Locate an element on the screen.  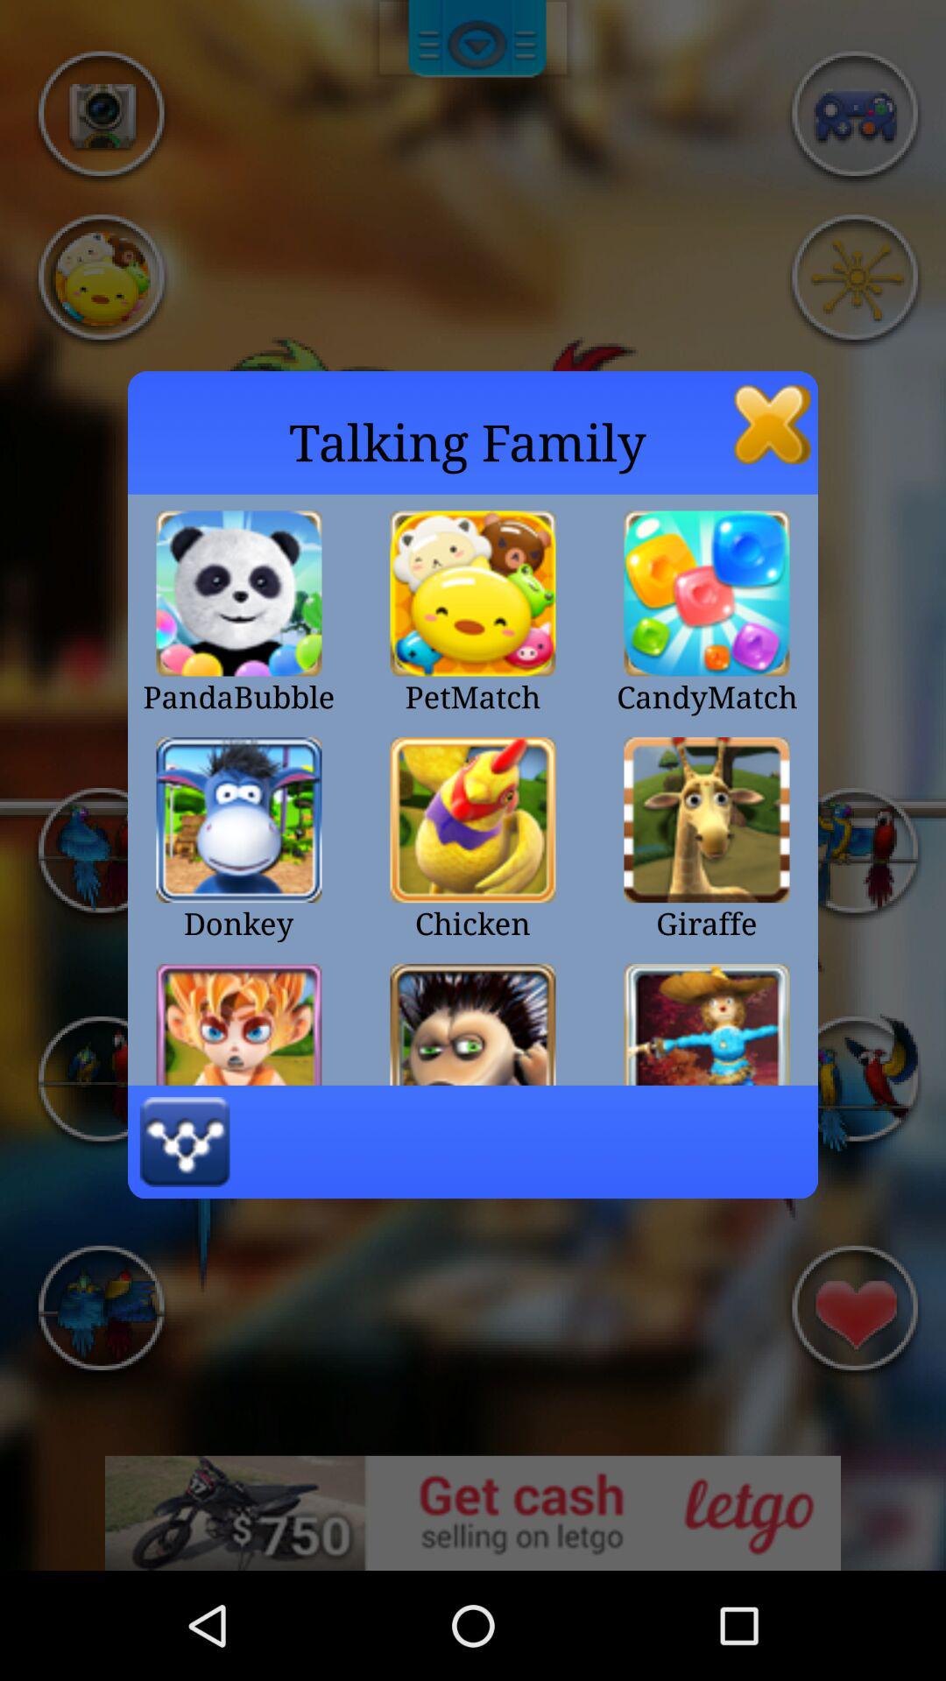
close the sub-menu is located at coordinates (773, 424).